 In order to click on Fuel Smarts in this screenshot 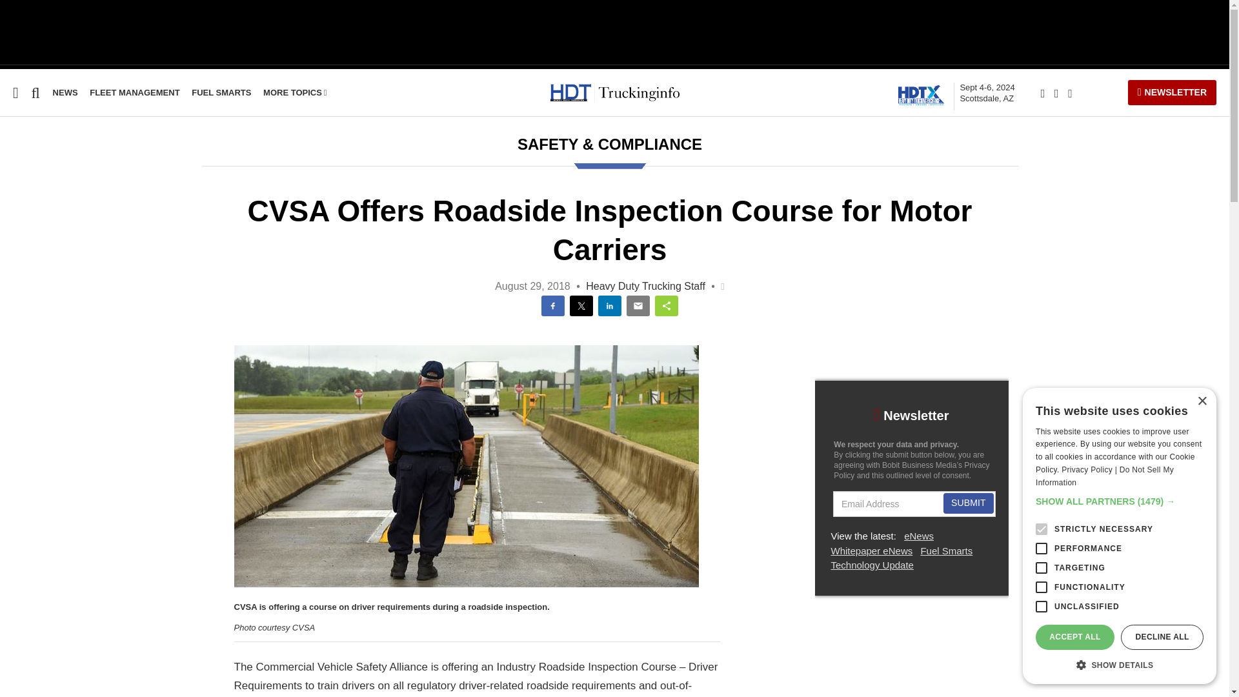, I will do `click(221, 93)`.